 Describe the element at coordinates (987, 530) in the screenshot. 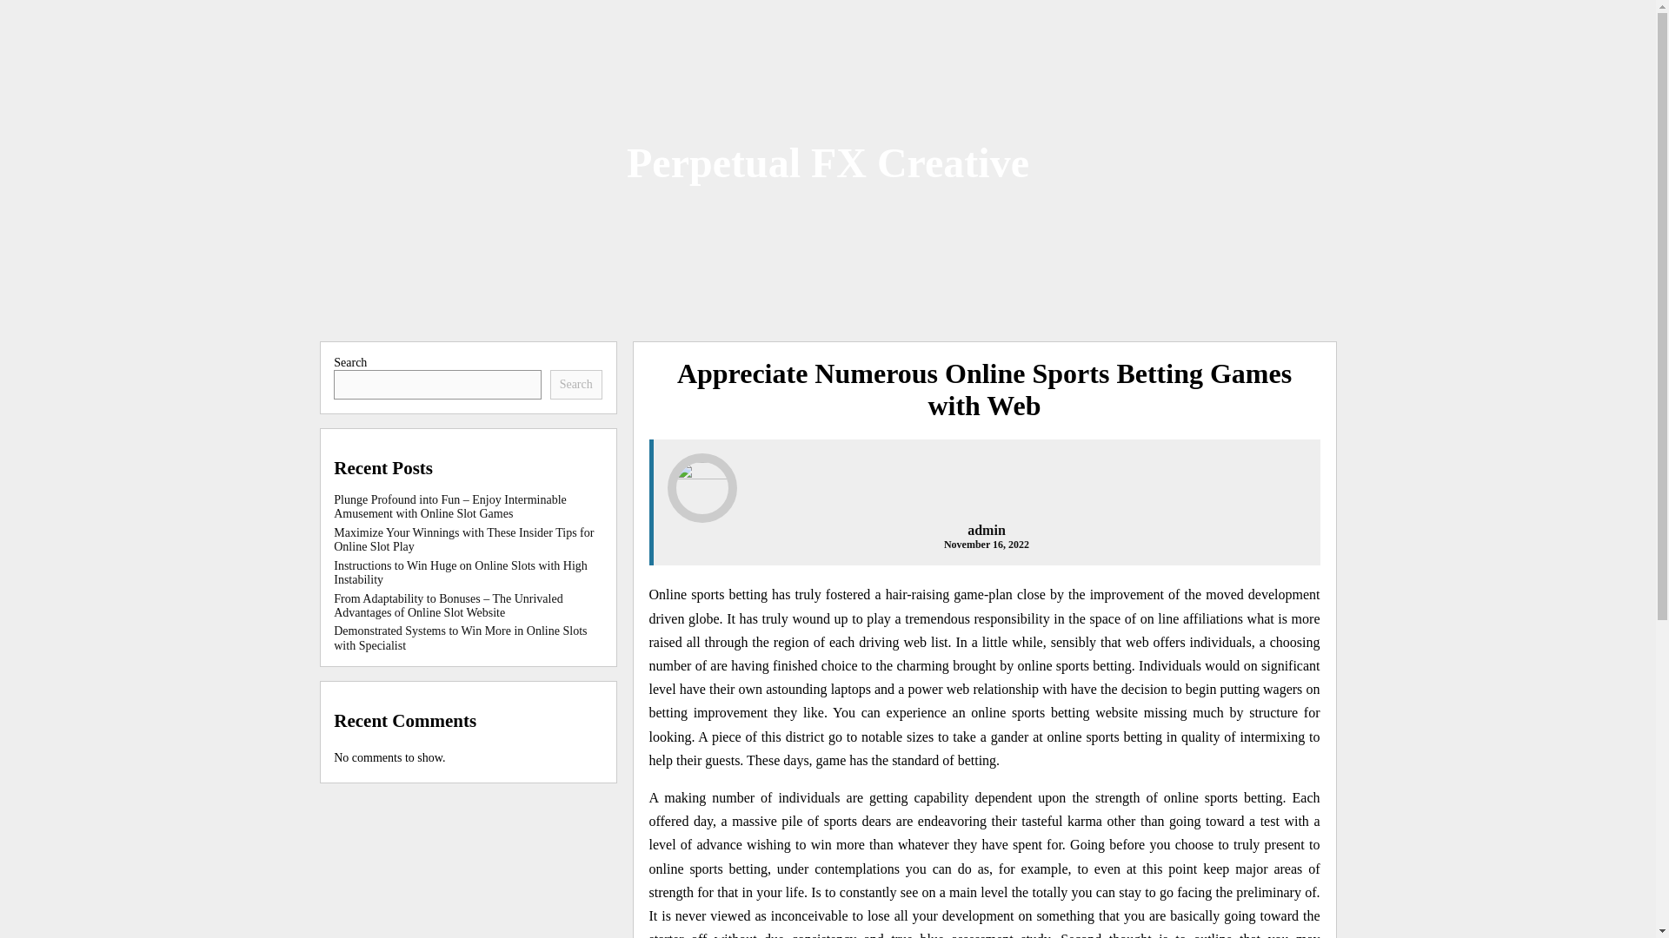

I see `View all posts by admin` at that location.